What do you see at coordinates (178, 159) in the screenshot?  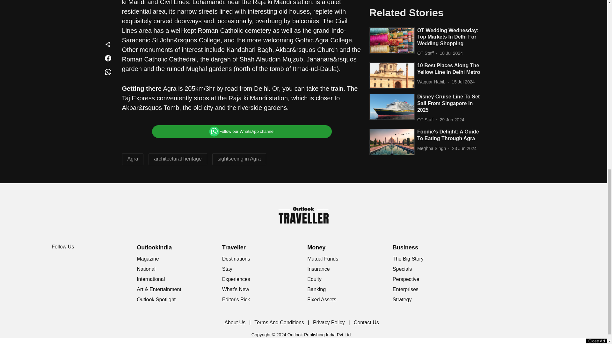 I see `architectural heritage` at bounding box center [178, 159].